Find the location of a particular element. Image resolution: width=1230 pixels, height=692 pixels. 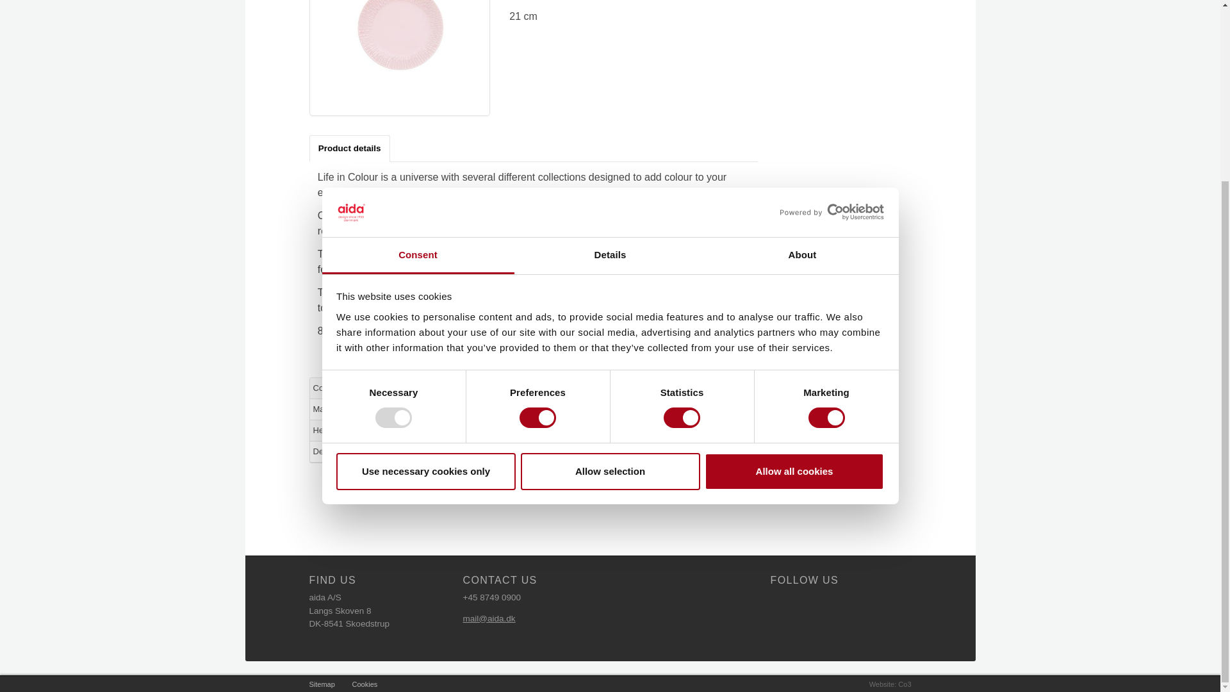

Details is located at coordinates (610, 19).